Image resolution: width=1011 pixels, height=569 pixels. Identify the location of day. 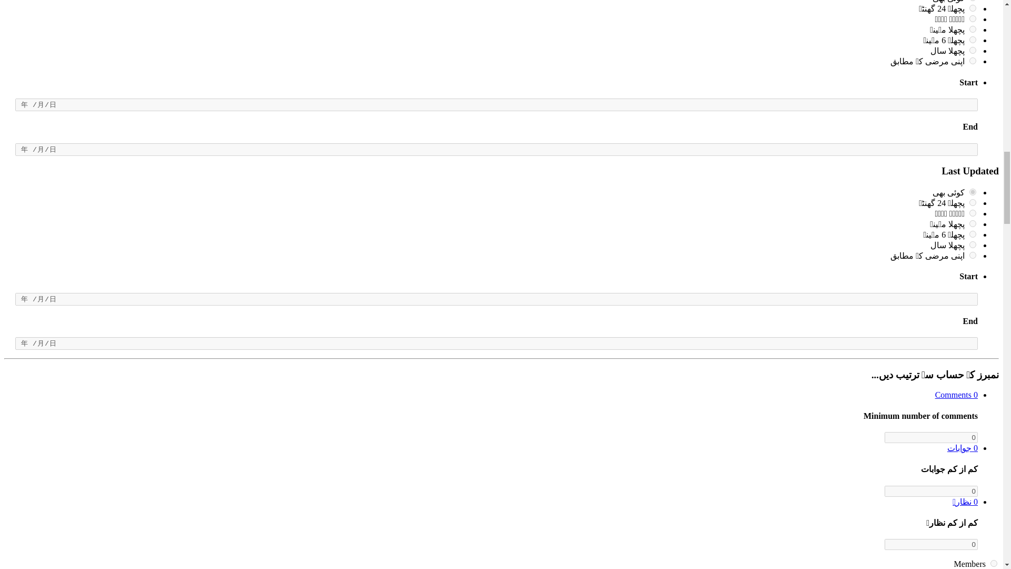
(973, 7).